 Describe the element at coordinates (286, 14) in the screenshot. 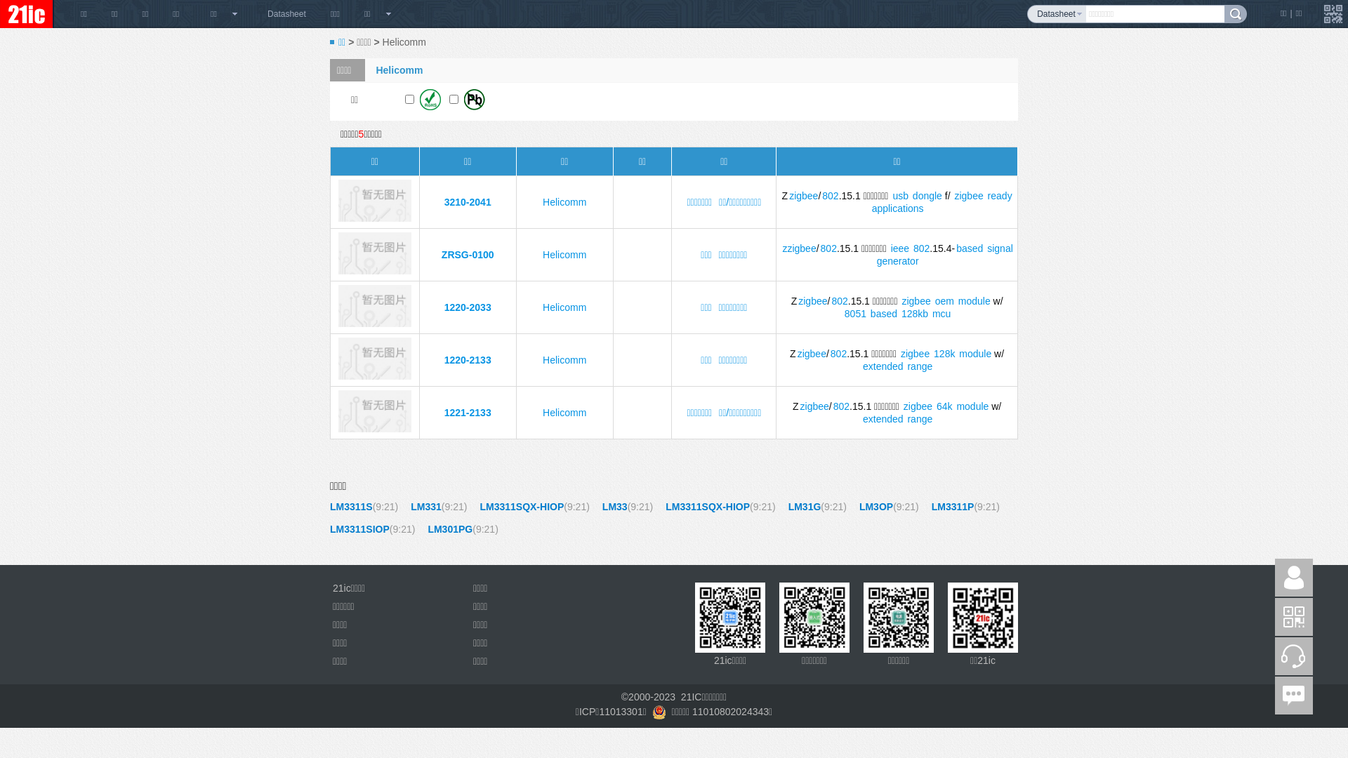

I see `Datasheet` at that location.